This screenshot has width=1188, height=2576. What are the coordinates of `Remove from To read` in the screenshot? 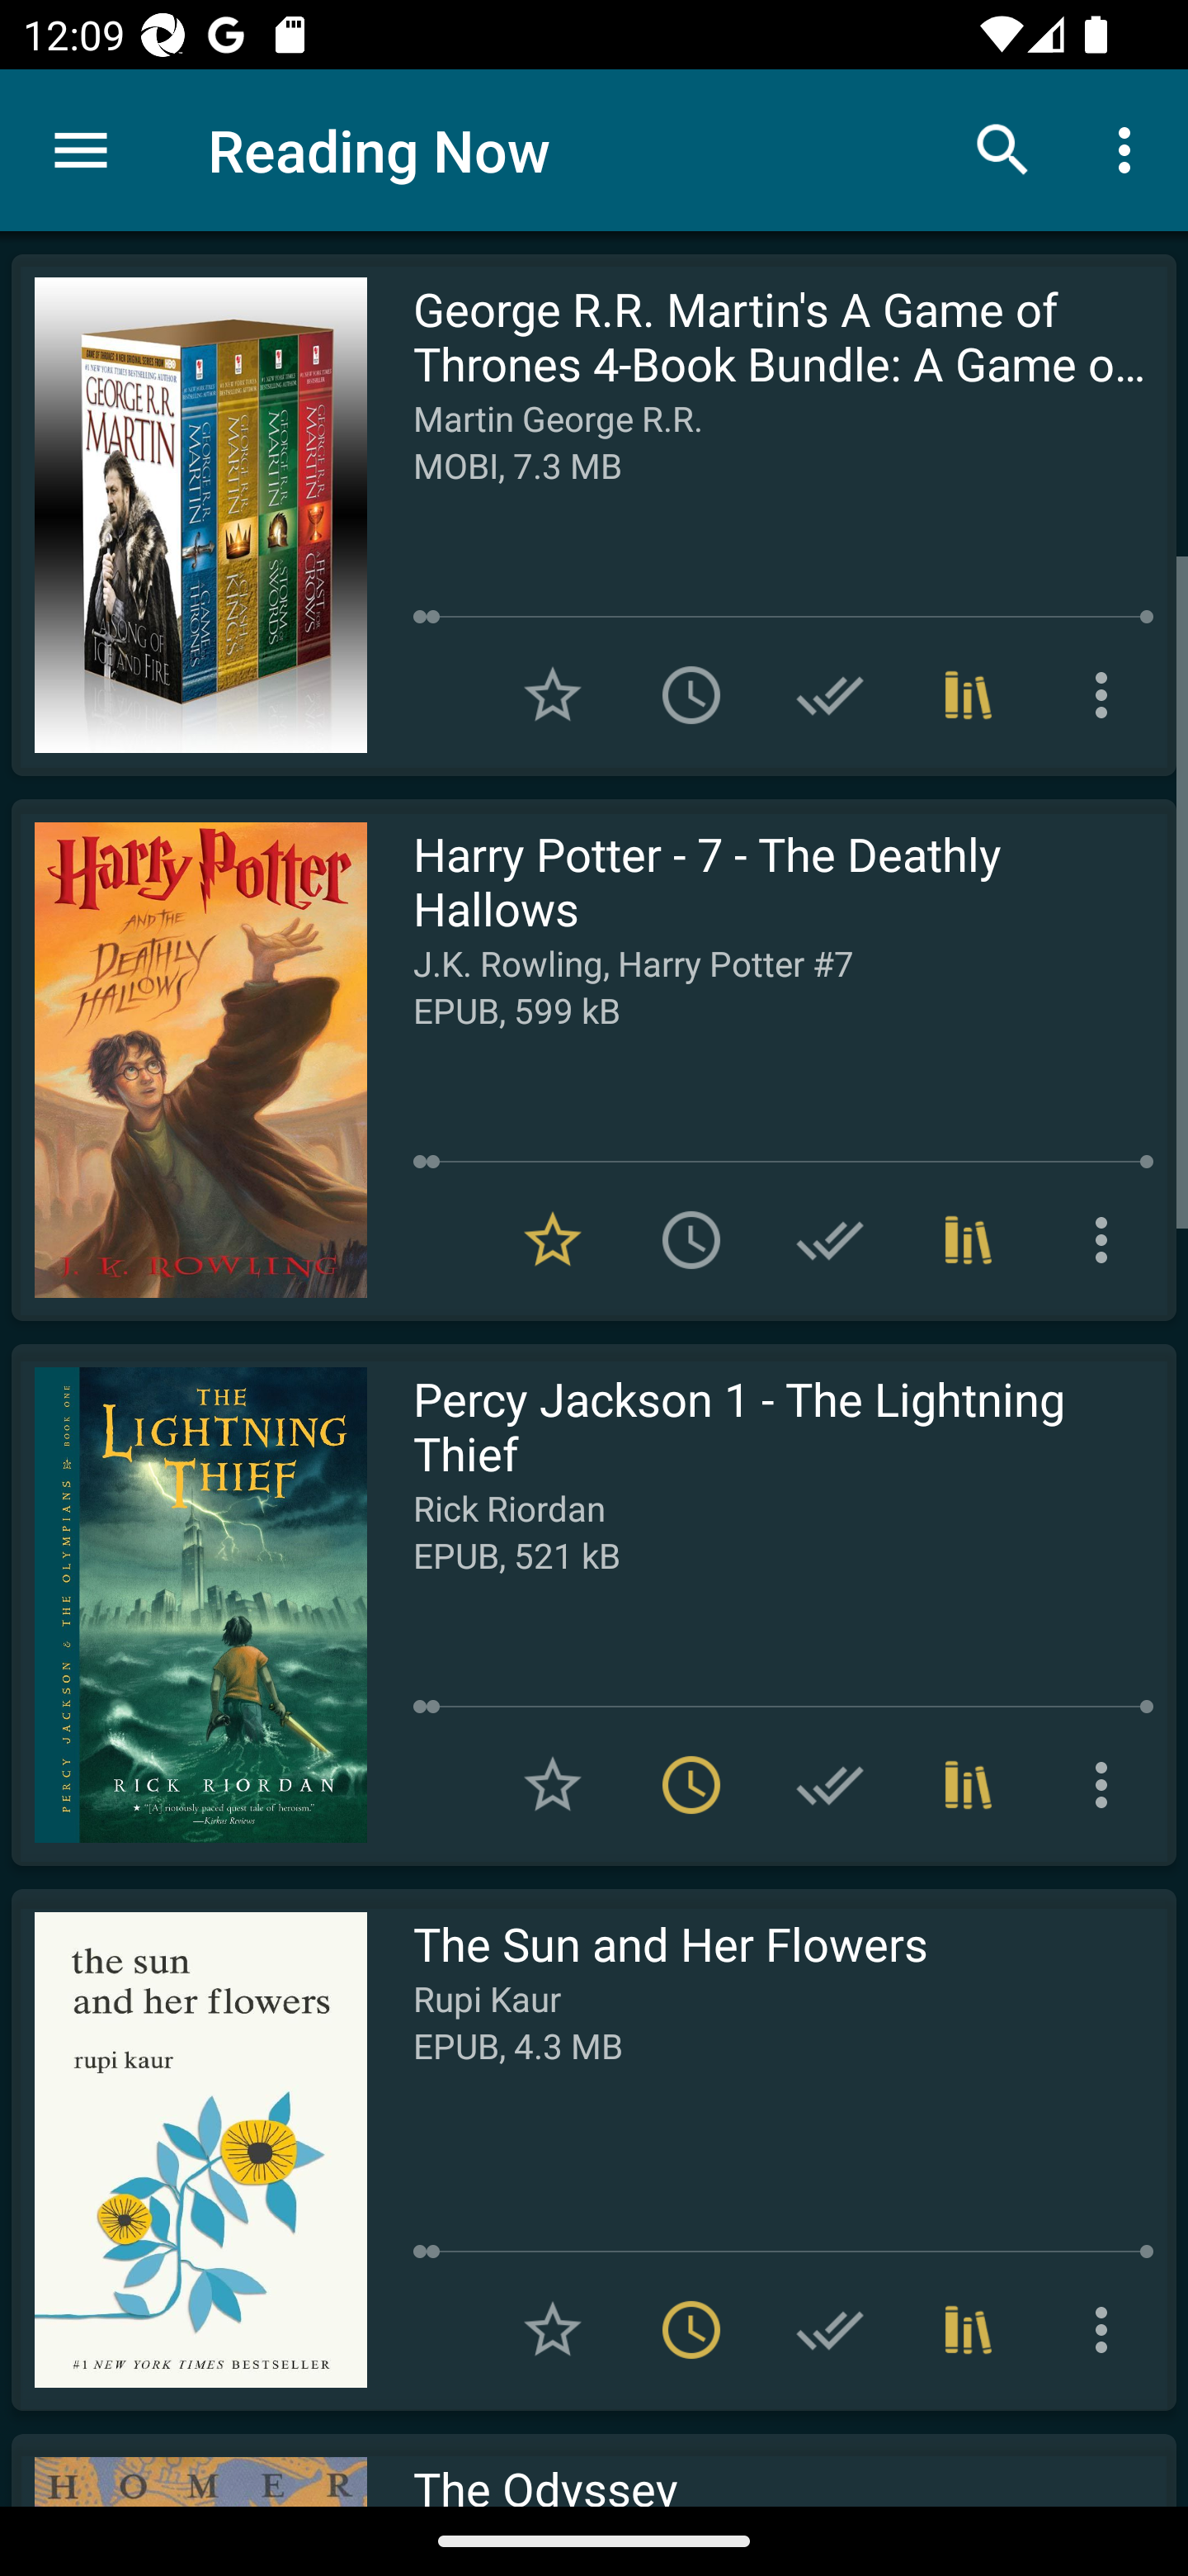 It's located at (691, 1785).